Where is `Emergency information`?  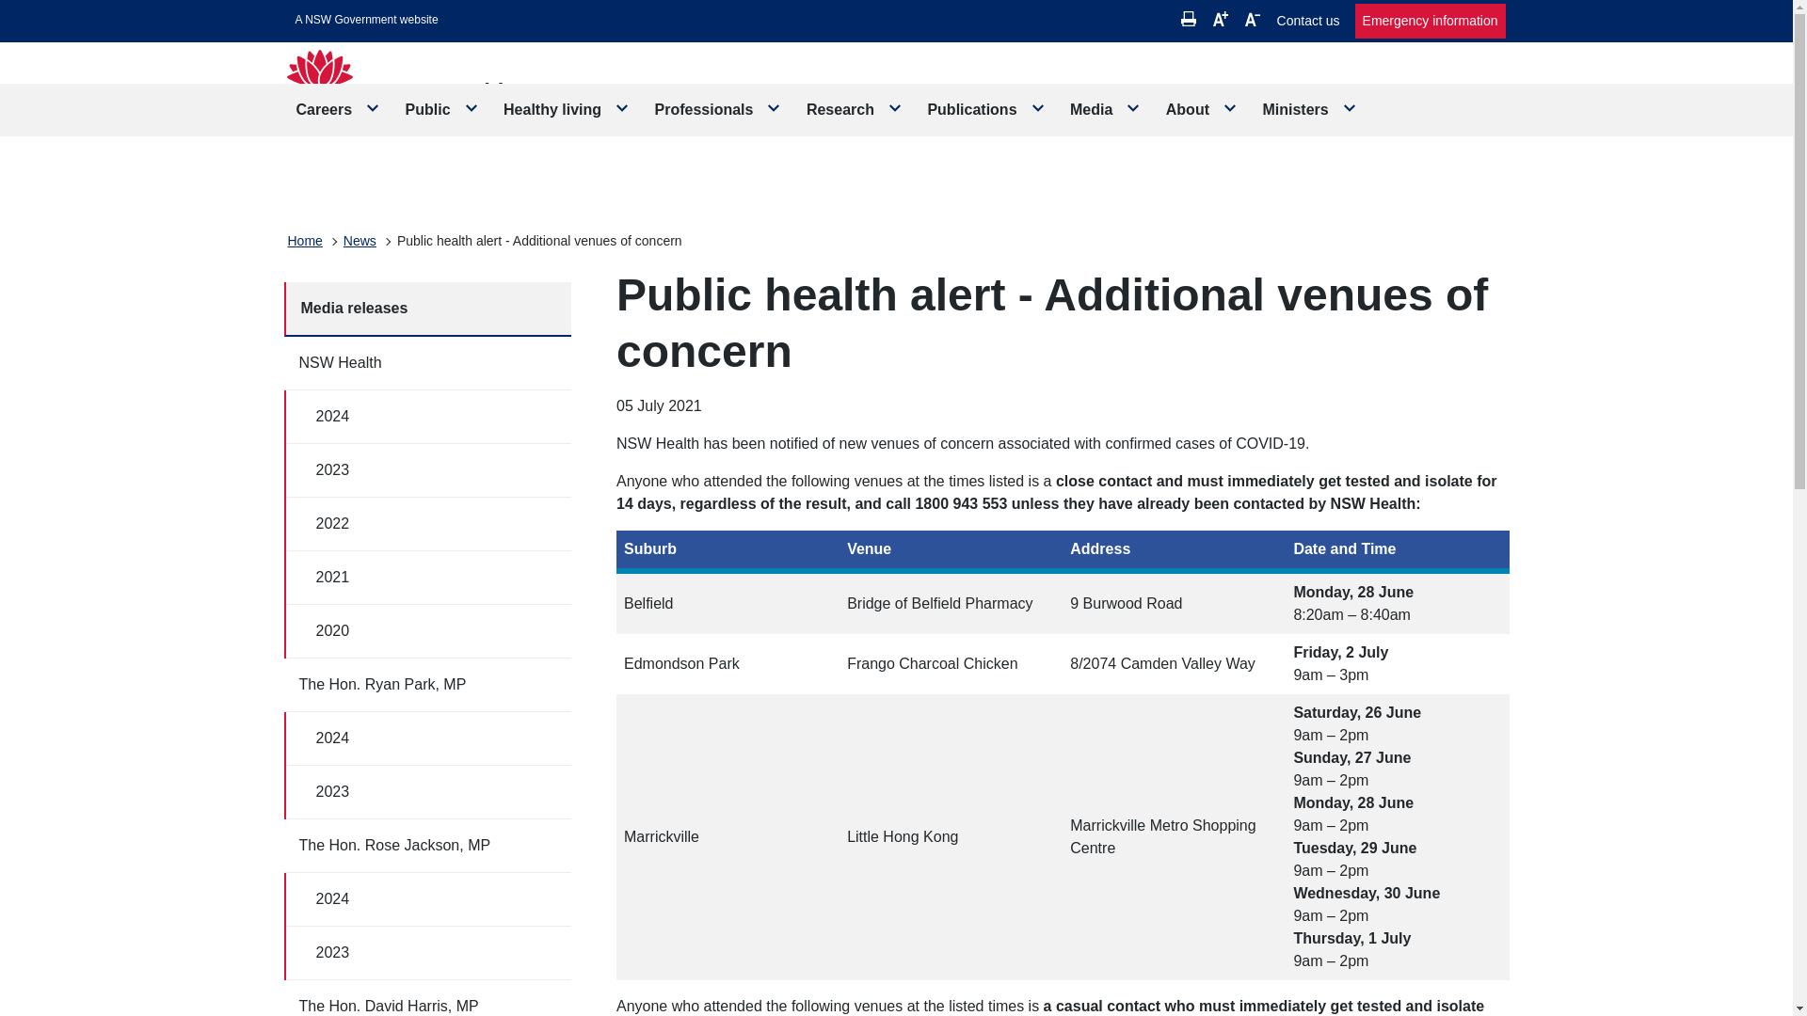
Emergency information is located at coordinates (1431, 21).